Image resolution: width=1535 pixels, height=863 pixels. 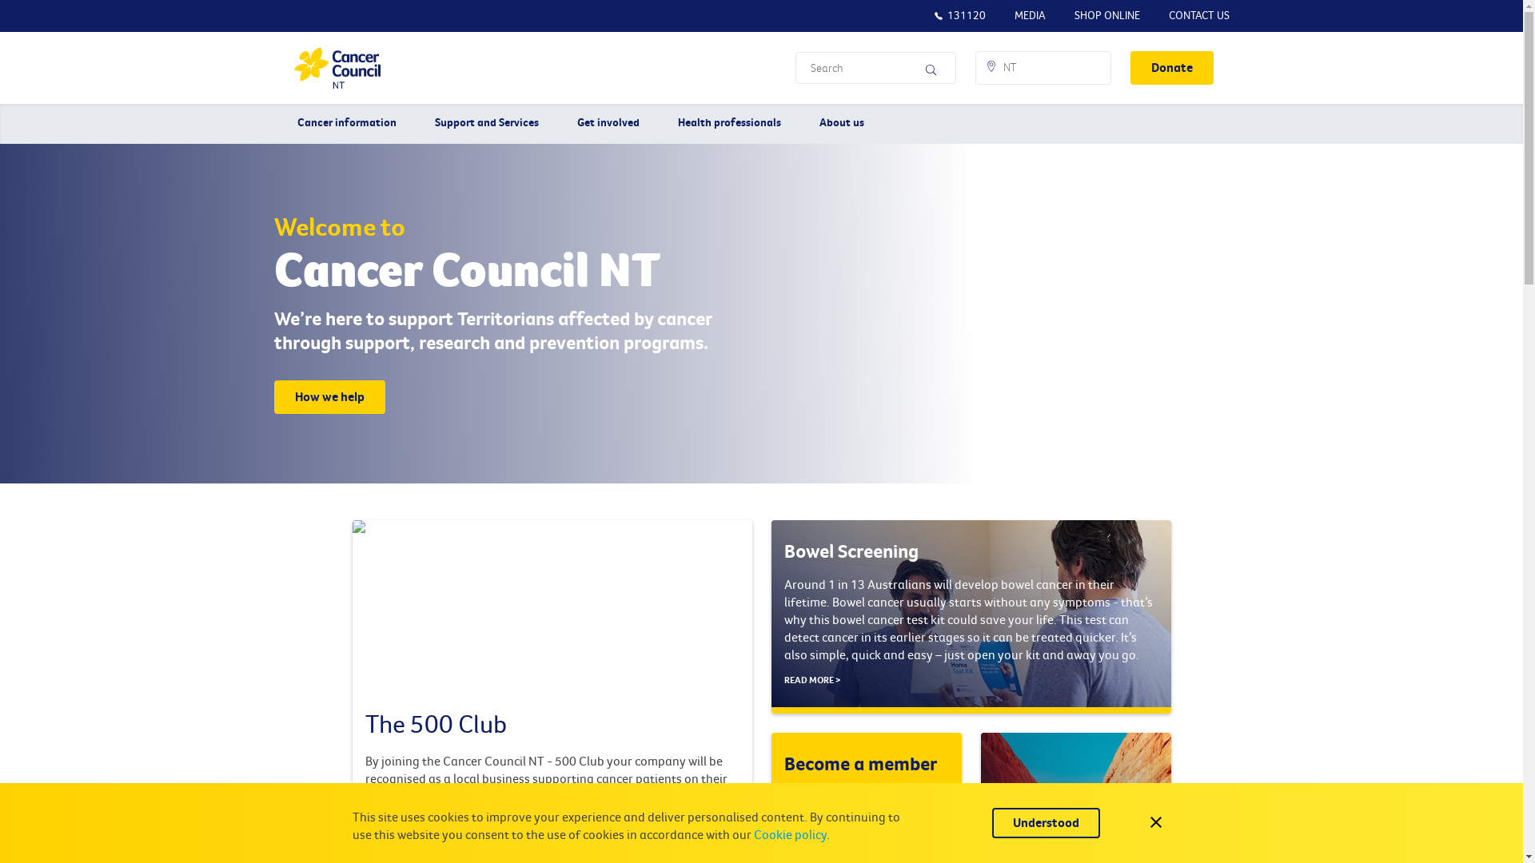 What do you see at coordinates (1156, 823) in the screenshot?
I see `close` at bounding box center [1156, 823].